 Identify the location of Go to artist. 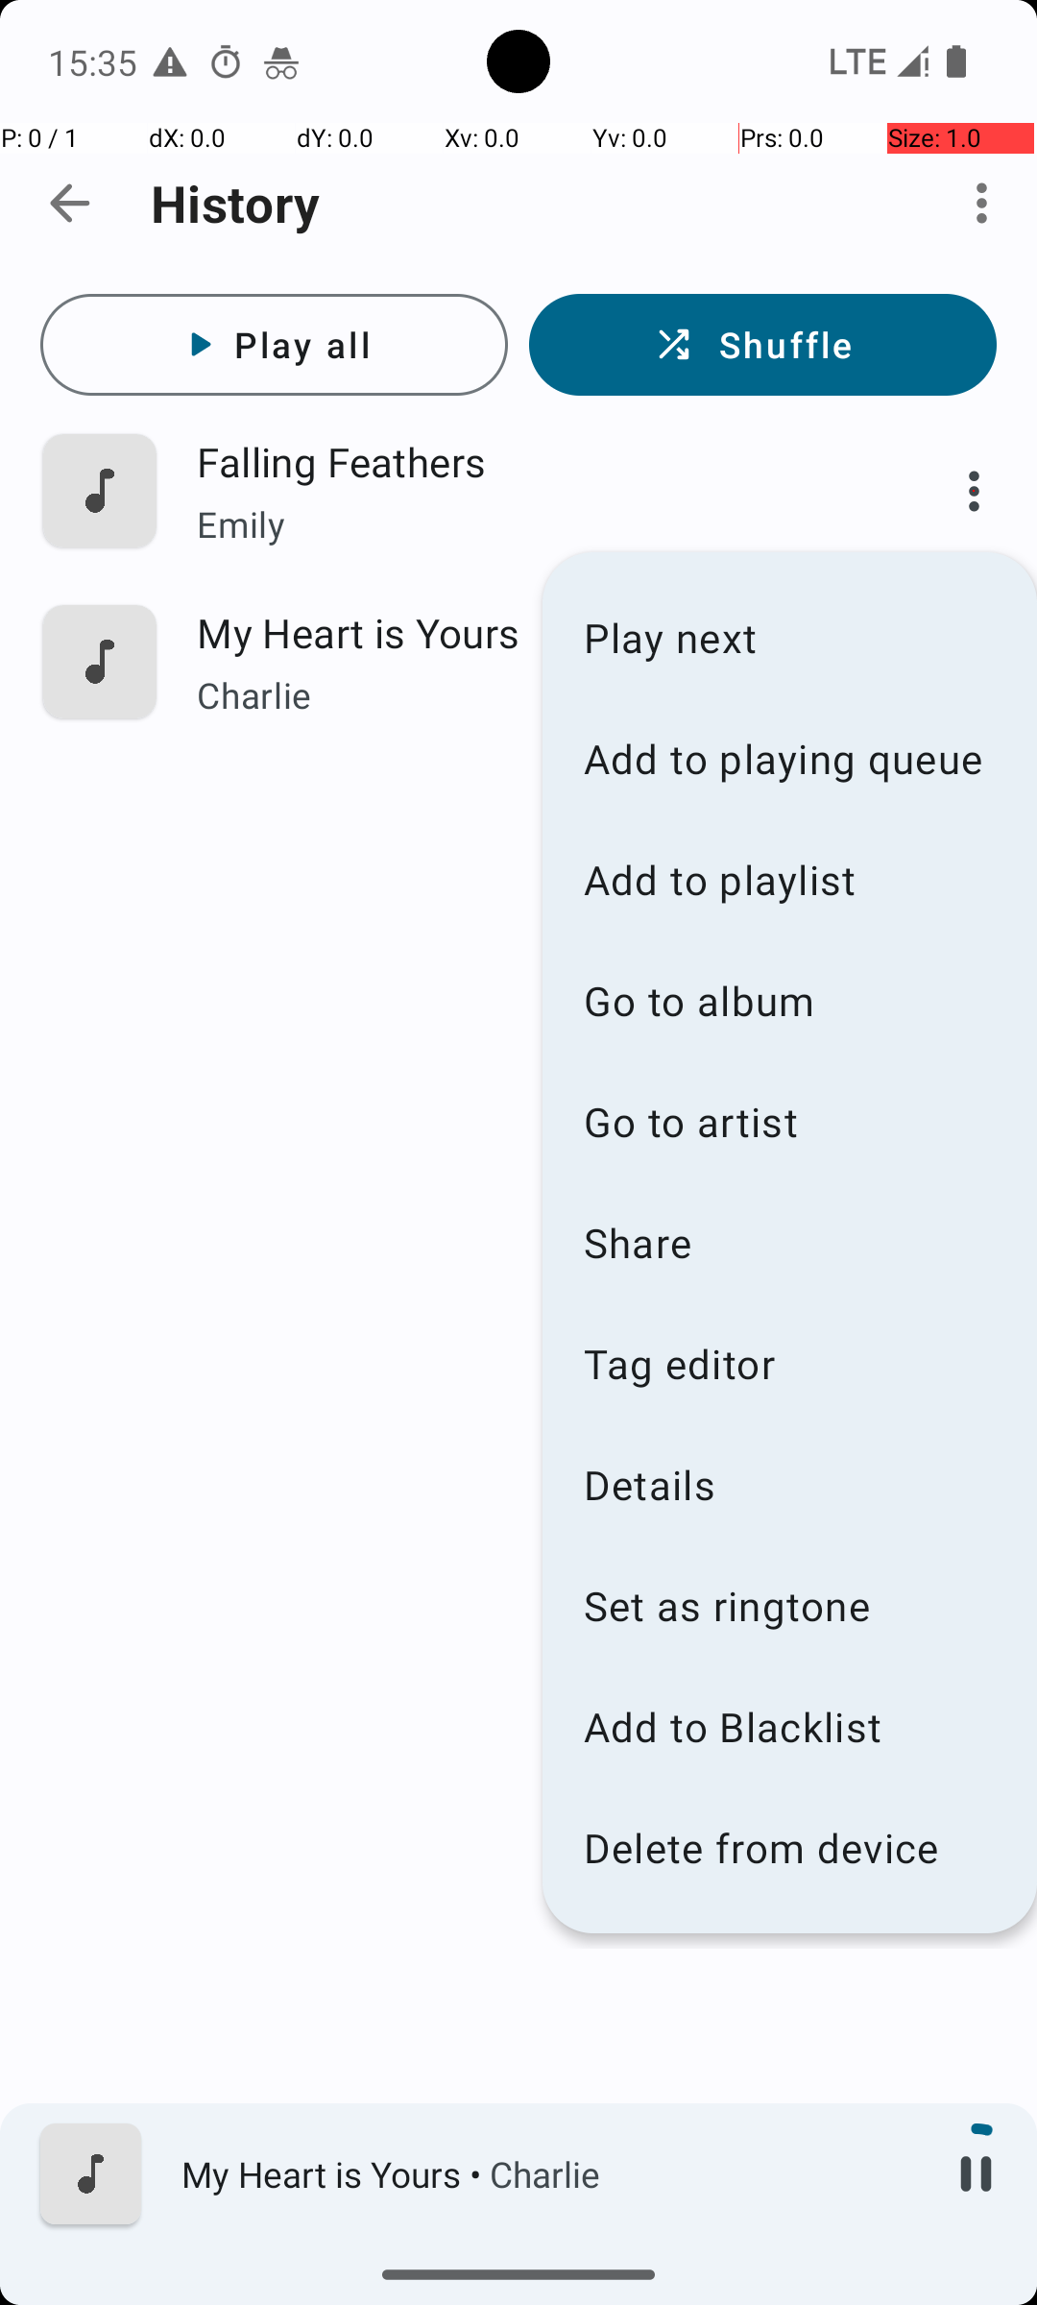
(789, 1122).